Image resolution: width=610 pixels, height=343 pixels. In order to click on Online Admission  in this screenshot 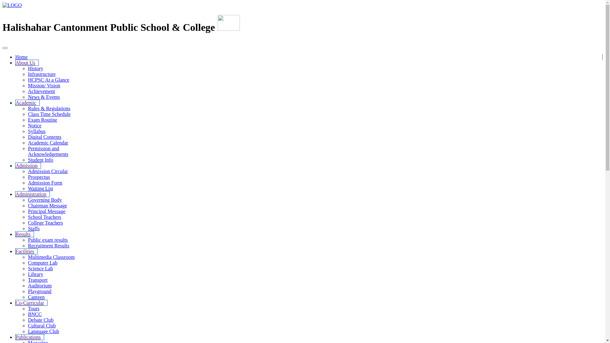, I will do `click(584, 45)`.